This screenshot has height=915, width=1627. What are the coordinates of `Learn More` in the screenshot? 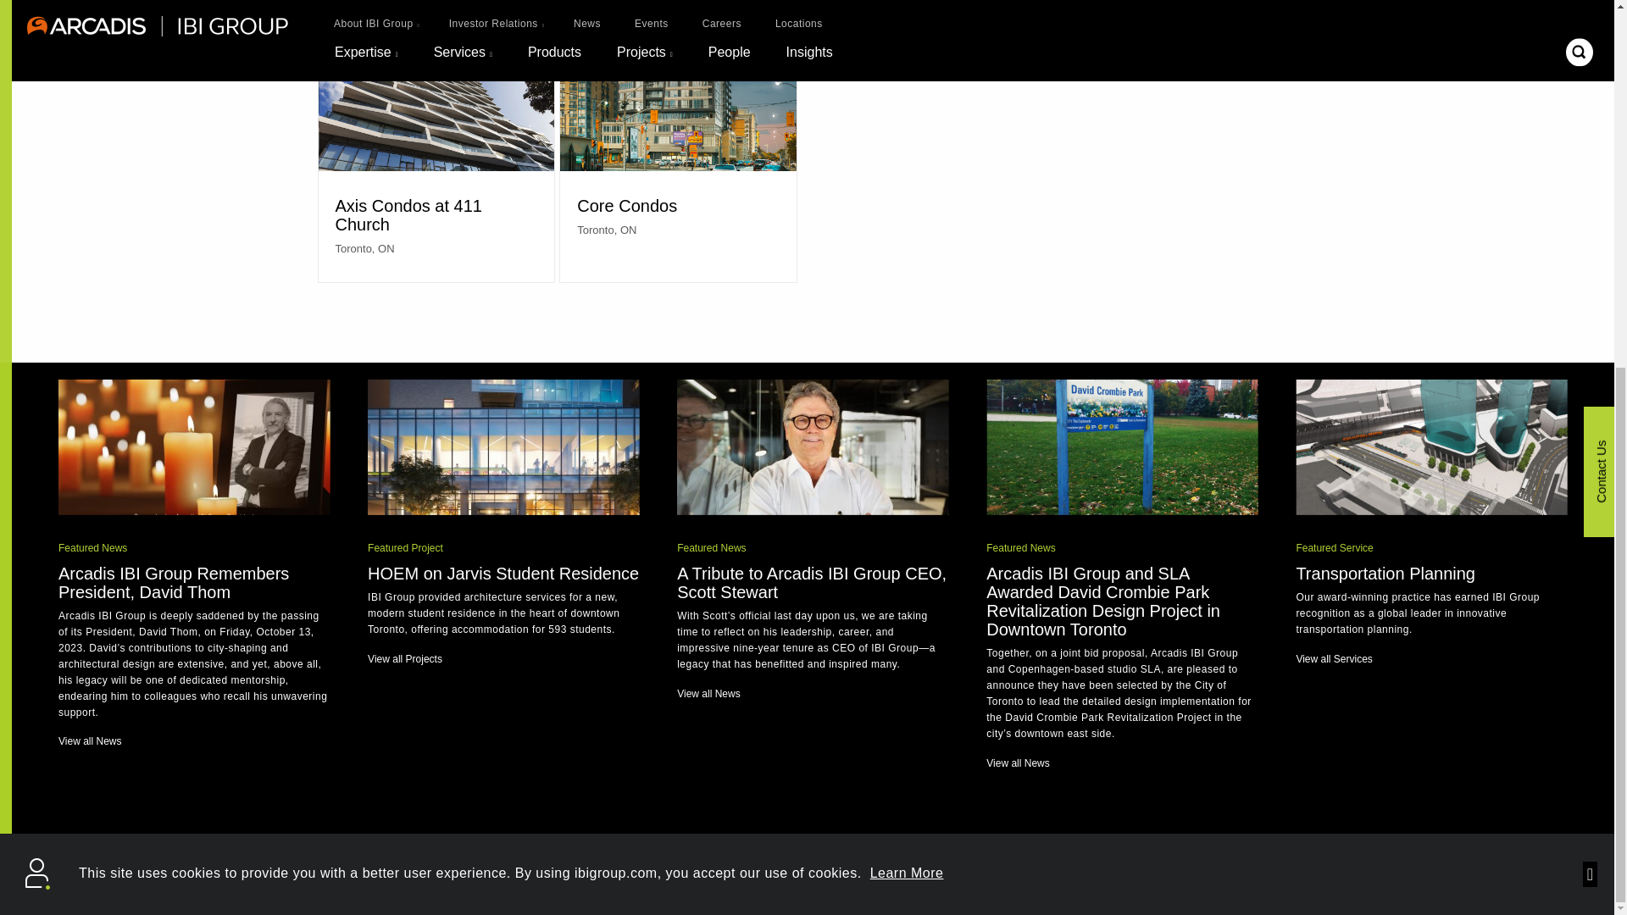 It's located at (907, 264).